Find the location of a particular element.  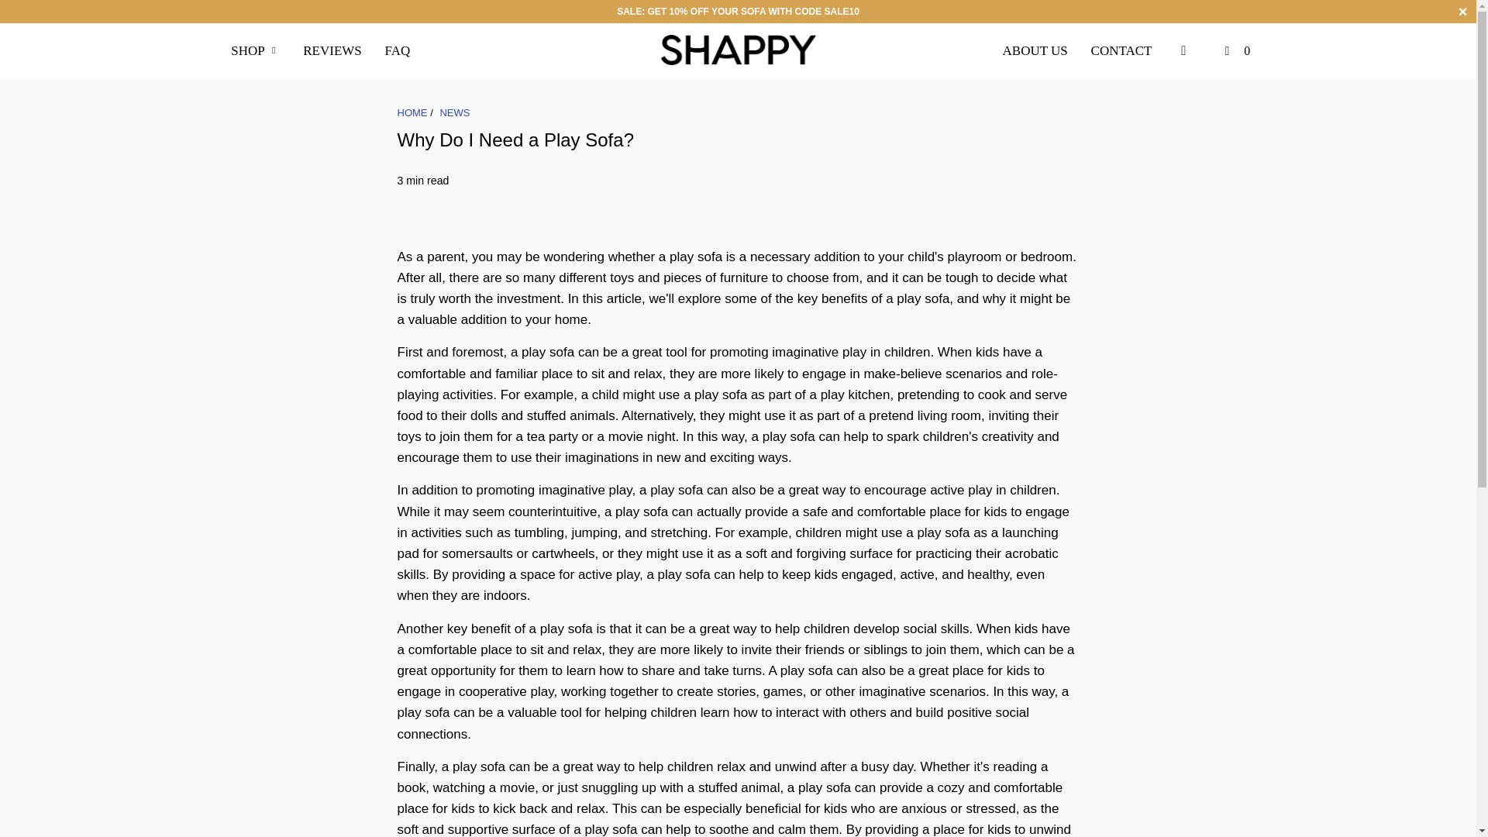

CONTACT is located at coordinates (1121, 50).